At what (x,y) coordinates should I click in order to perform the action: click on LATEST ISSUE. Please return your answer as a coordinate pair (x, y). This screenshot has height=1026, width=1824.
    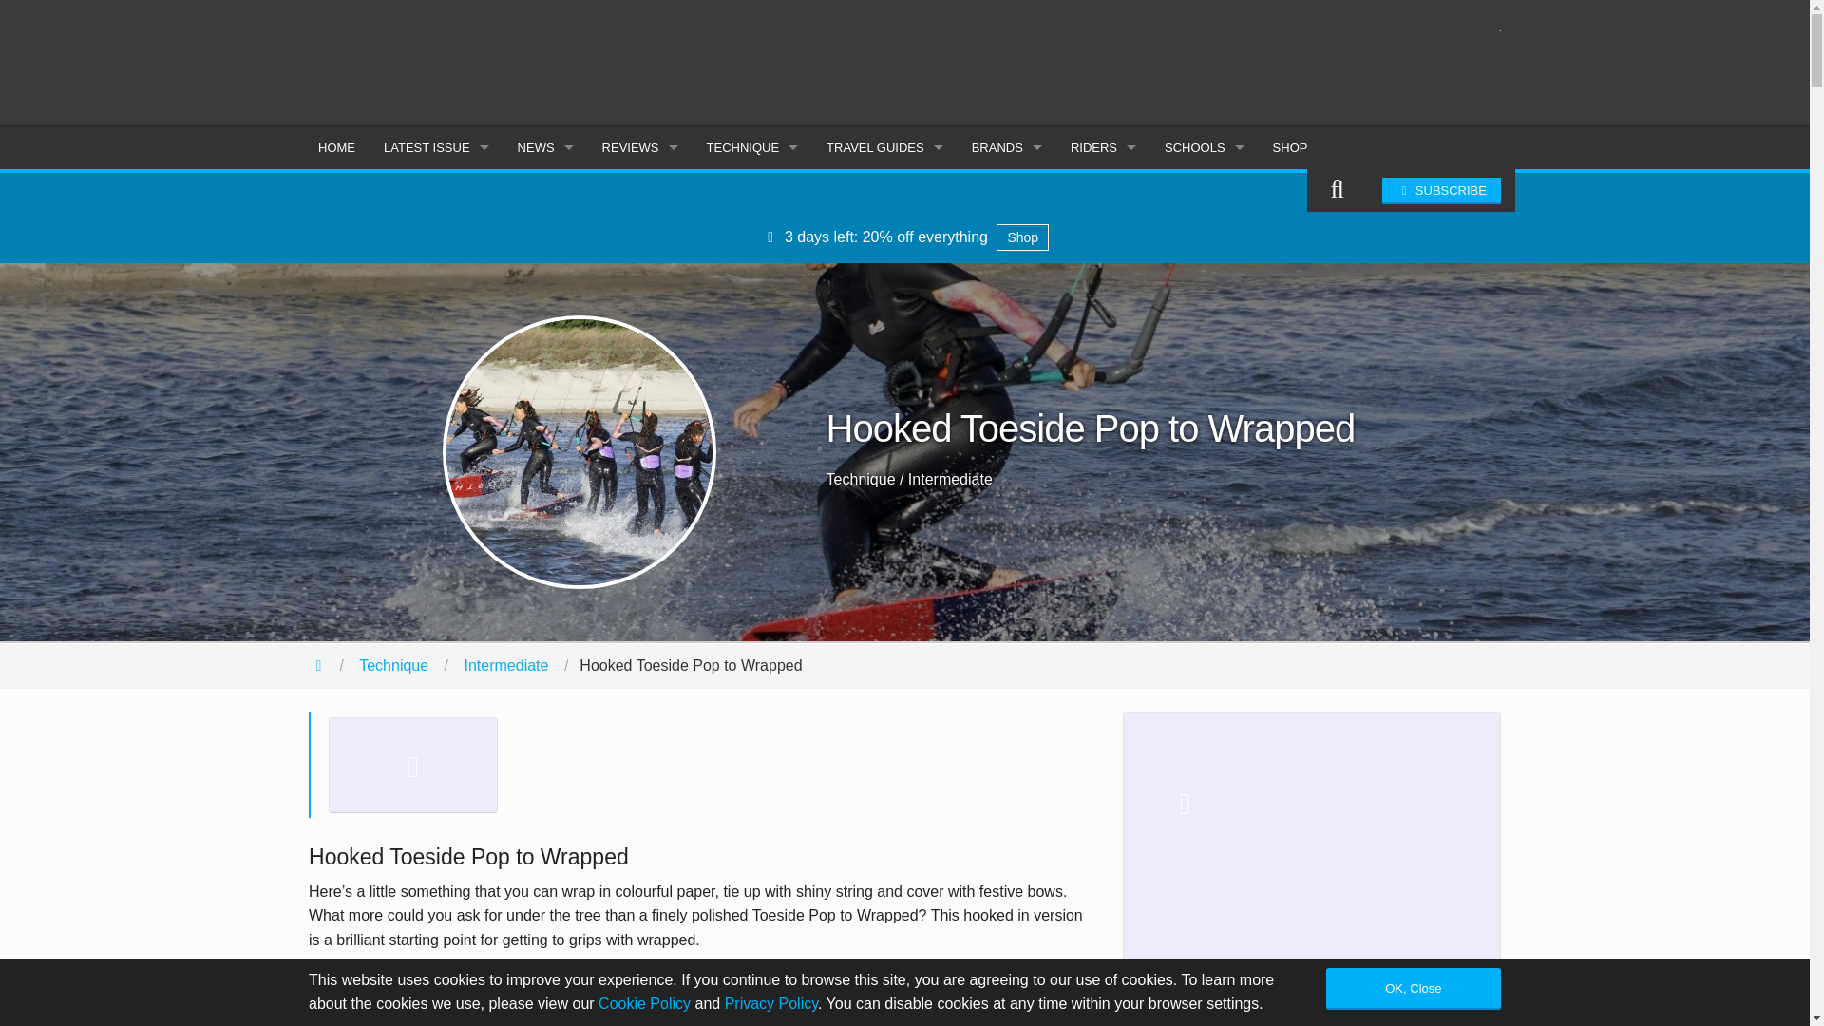
    Looking at the image, I should click on (436, 147).